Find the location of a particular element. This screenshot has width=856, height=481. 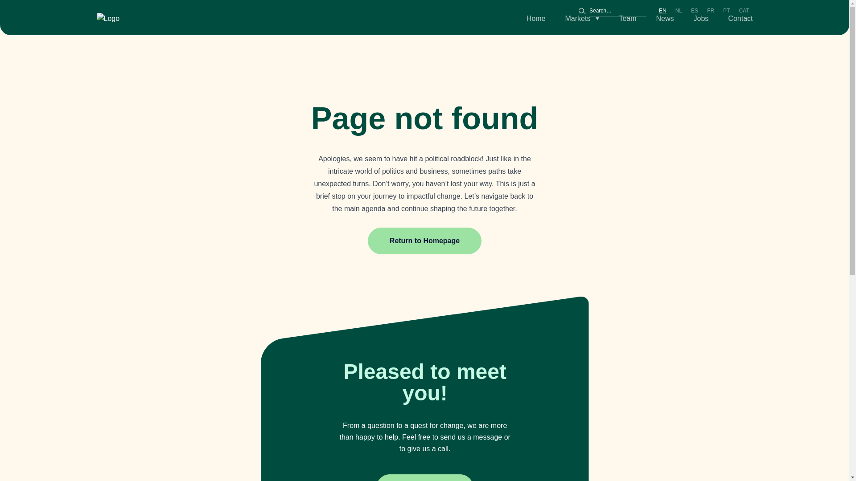

PT is located at coordinates (727, 11).